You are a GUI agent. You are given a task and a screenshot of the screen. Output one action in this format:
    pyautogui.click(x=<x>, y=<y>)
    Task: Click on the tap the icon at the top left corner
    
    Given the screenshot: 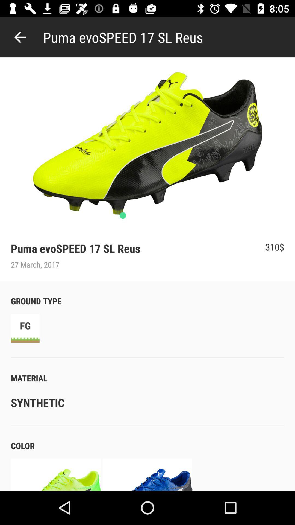 What is the action you would take?
    pyautogui.click(x=20, y=37)
    